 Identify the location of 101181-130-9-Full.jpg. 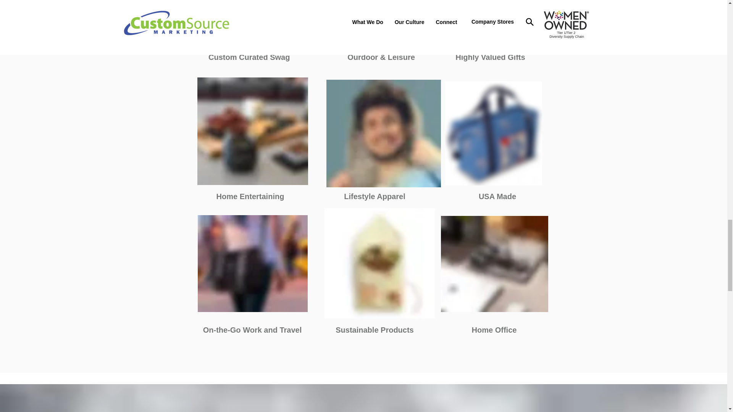
(378, 23).